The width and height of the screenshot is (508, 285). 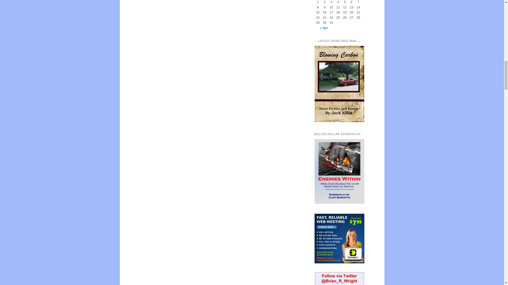 I want to click on Fast, Reliable Web Hosting, so click(x=339, y=239).